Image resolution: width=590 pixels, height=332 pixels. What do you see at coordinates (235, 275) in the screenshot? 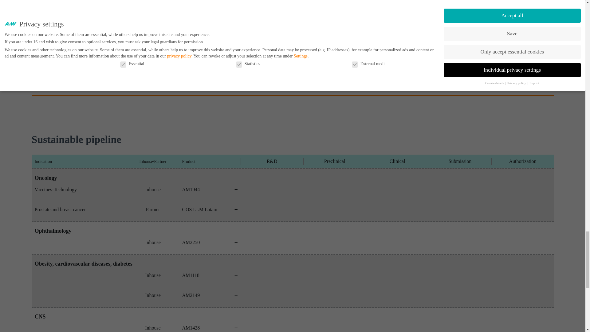
I see `mehr Informationen` at bounding box center [235, 275].